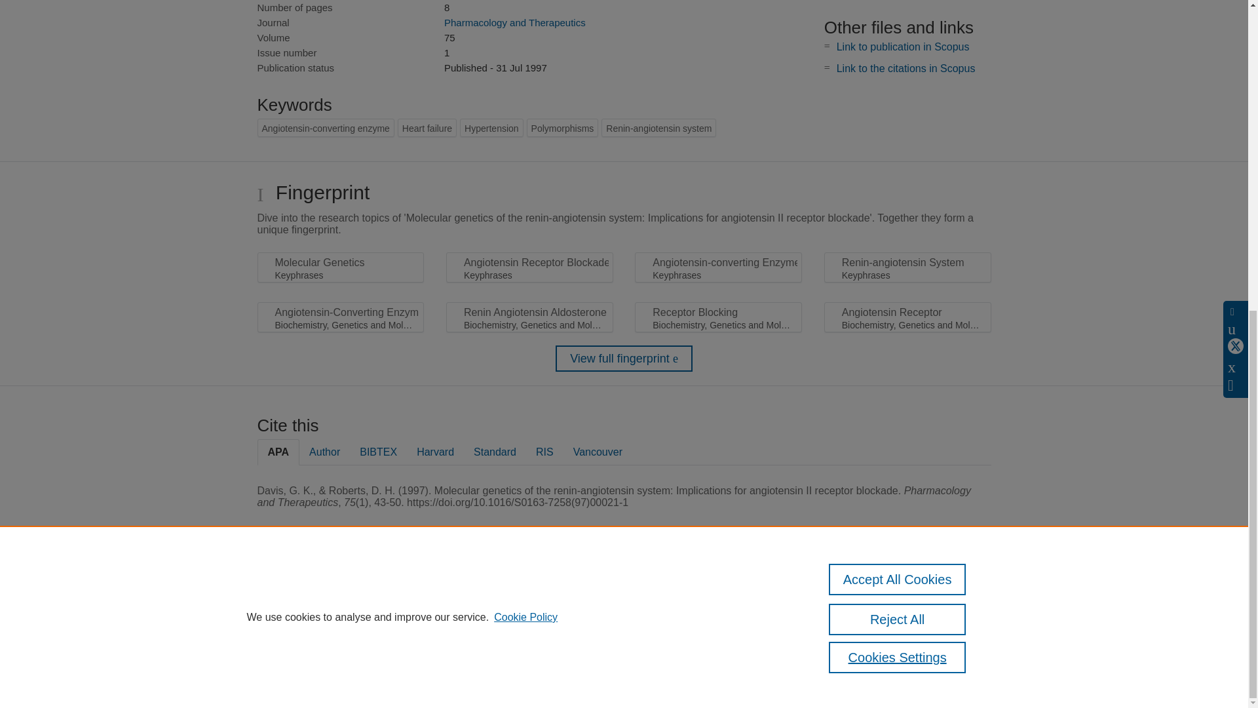  Describe the element at coordinates (903, 46) in the screenshot. I see `Link to publication in Scopus` at that location.